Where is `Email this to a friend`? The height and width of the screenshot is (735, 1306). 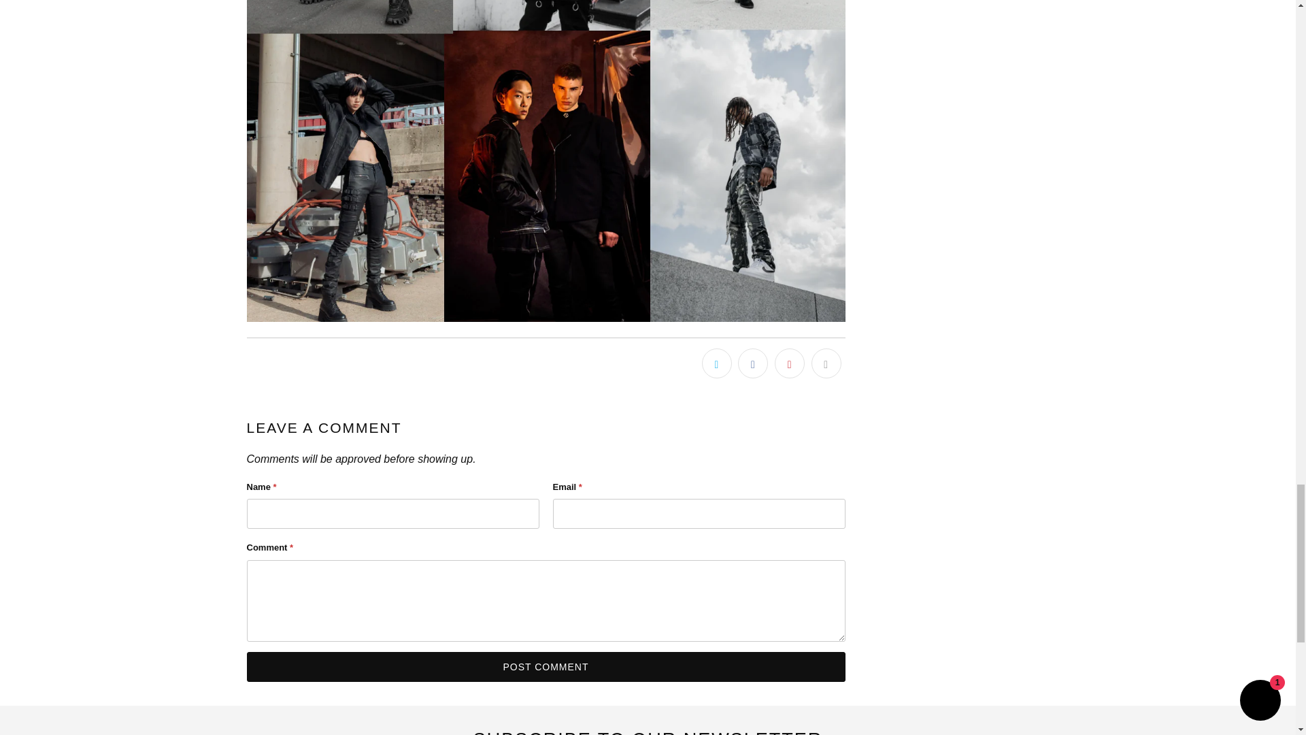
Email this to a friend is located at coordinates (826, 363).